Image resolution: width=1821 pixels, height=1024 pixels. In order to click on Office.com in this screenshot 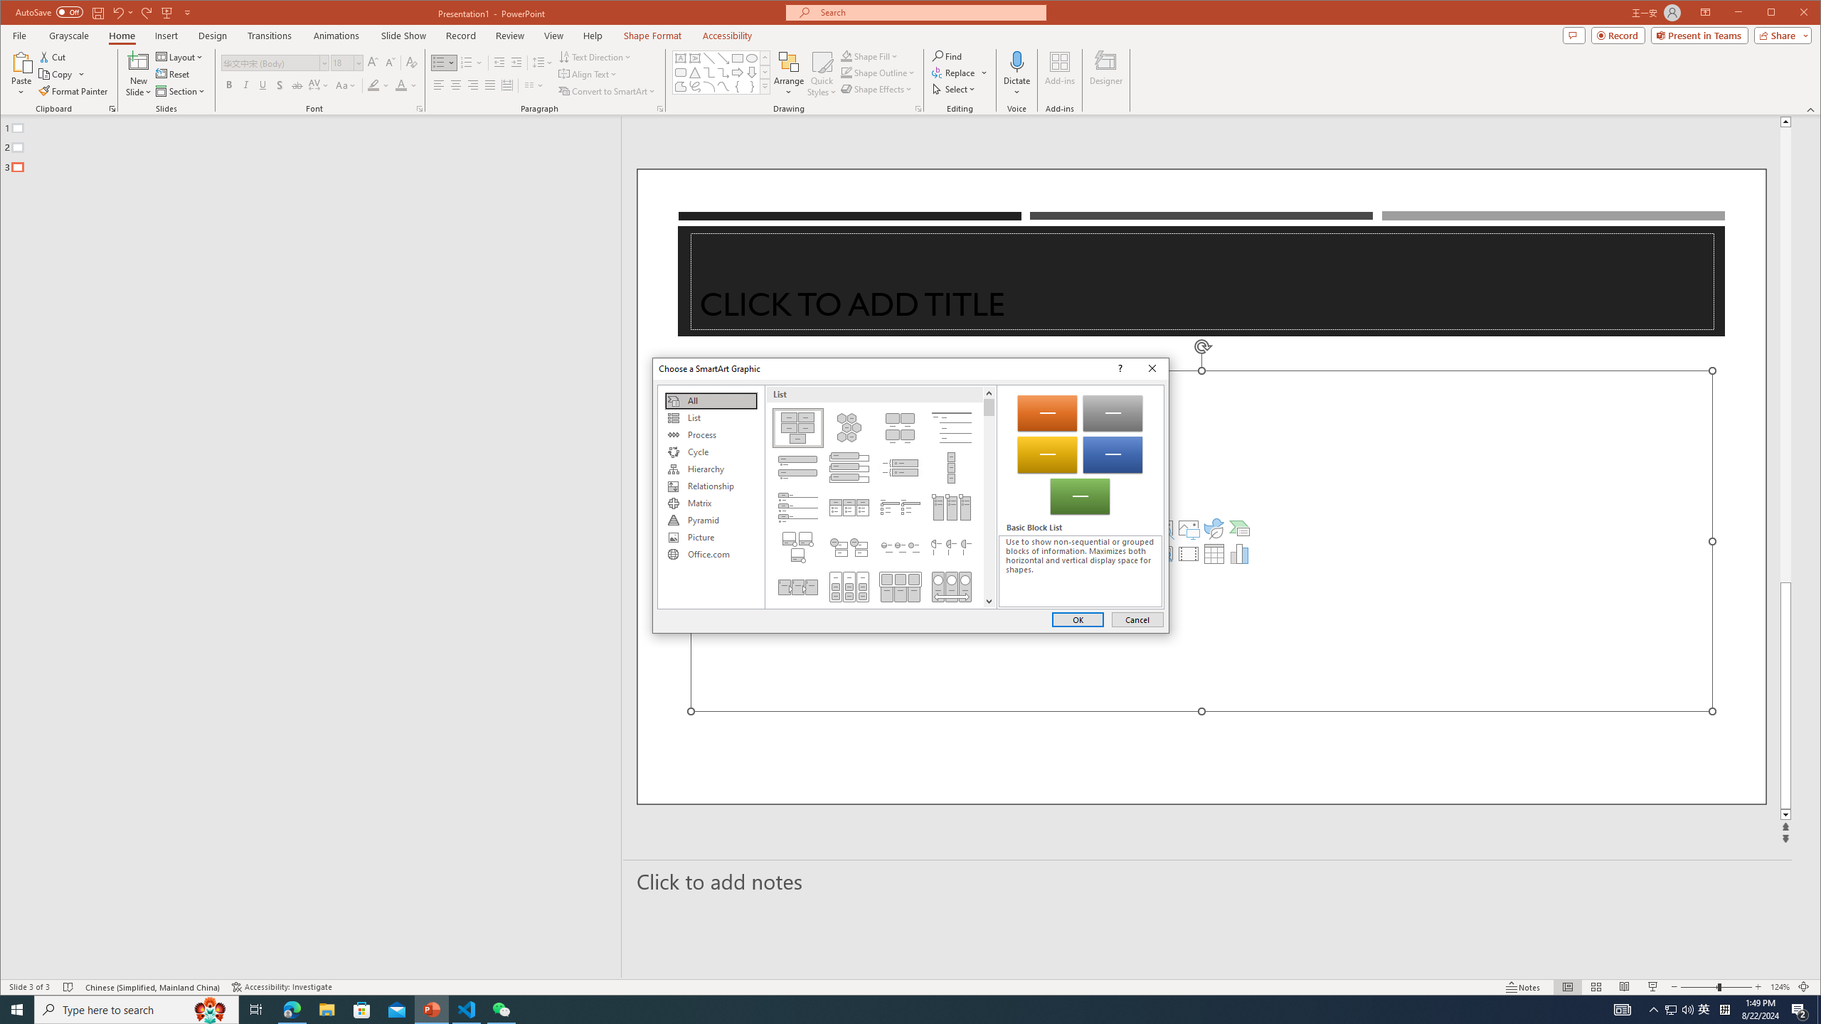, I will do `click(711, 555)`.